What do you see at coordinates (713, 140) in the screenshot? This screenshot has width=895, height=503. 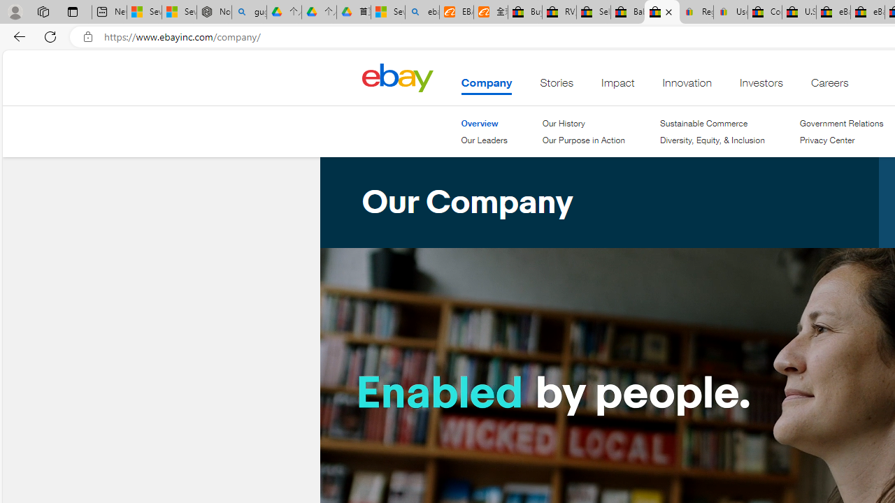 I see `Diversity, Equity, & Inclusion` at bounding box center [713, 140].